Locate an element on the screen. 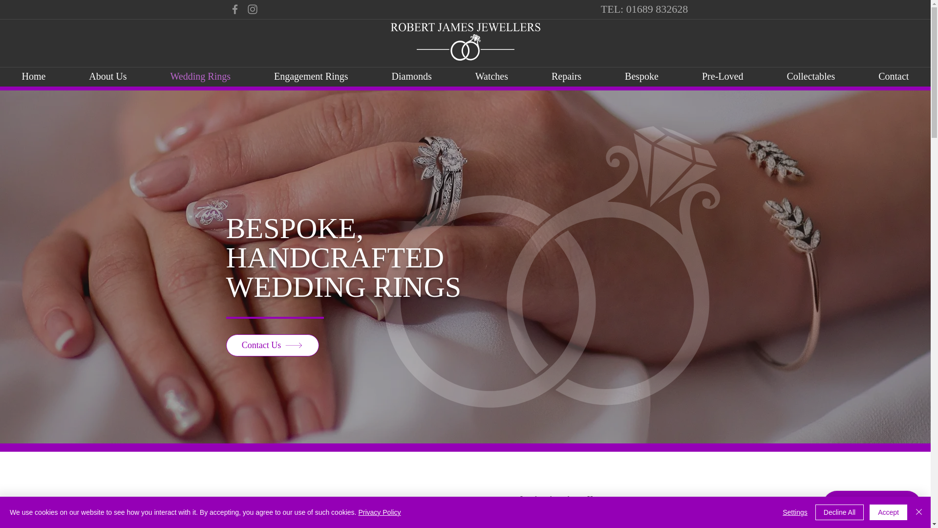 The height and width of the screenshot is (528, 938). Engagement Rings is located at coordinates (311, 76).